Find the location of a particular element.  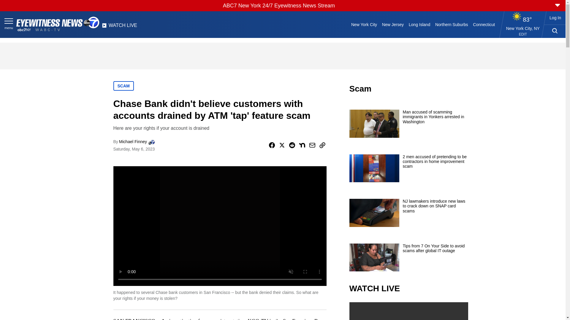

New York City is located at coordinates (364, 24).